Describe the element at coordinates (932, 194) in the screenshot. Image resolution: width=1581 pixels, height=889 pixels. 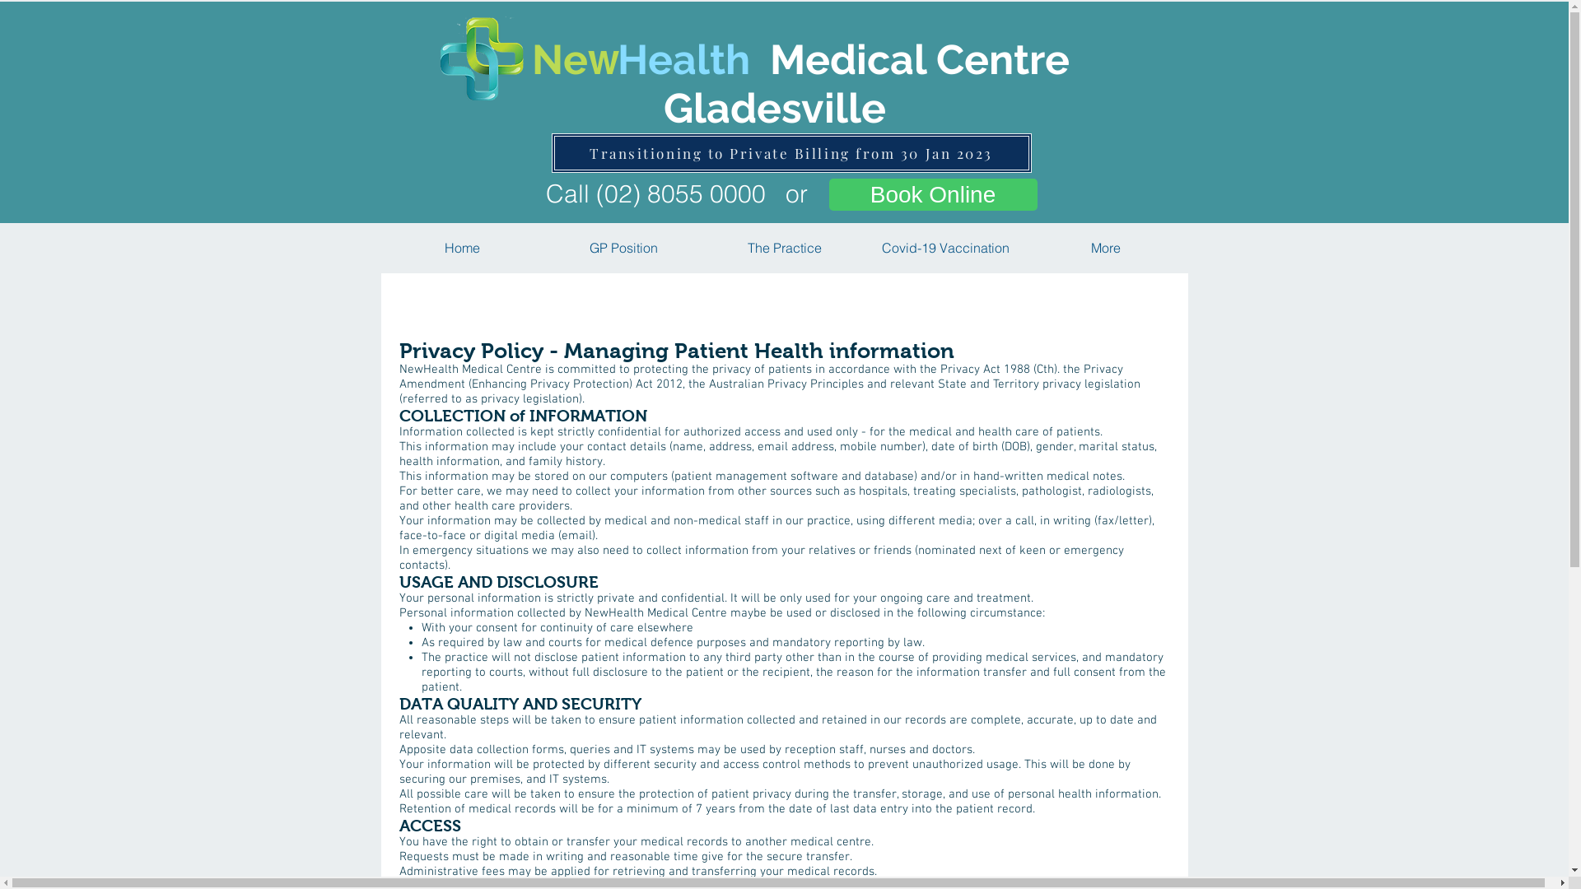
I see `Book Online` at that location.